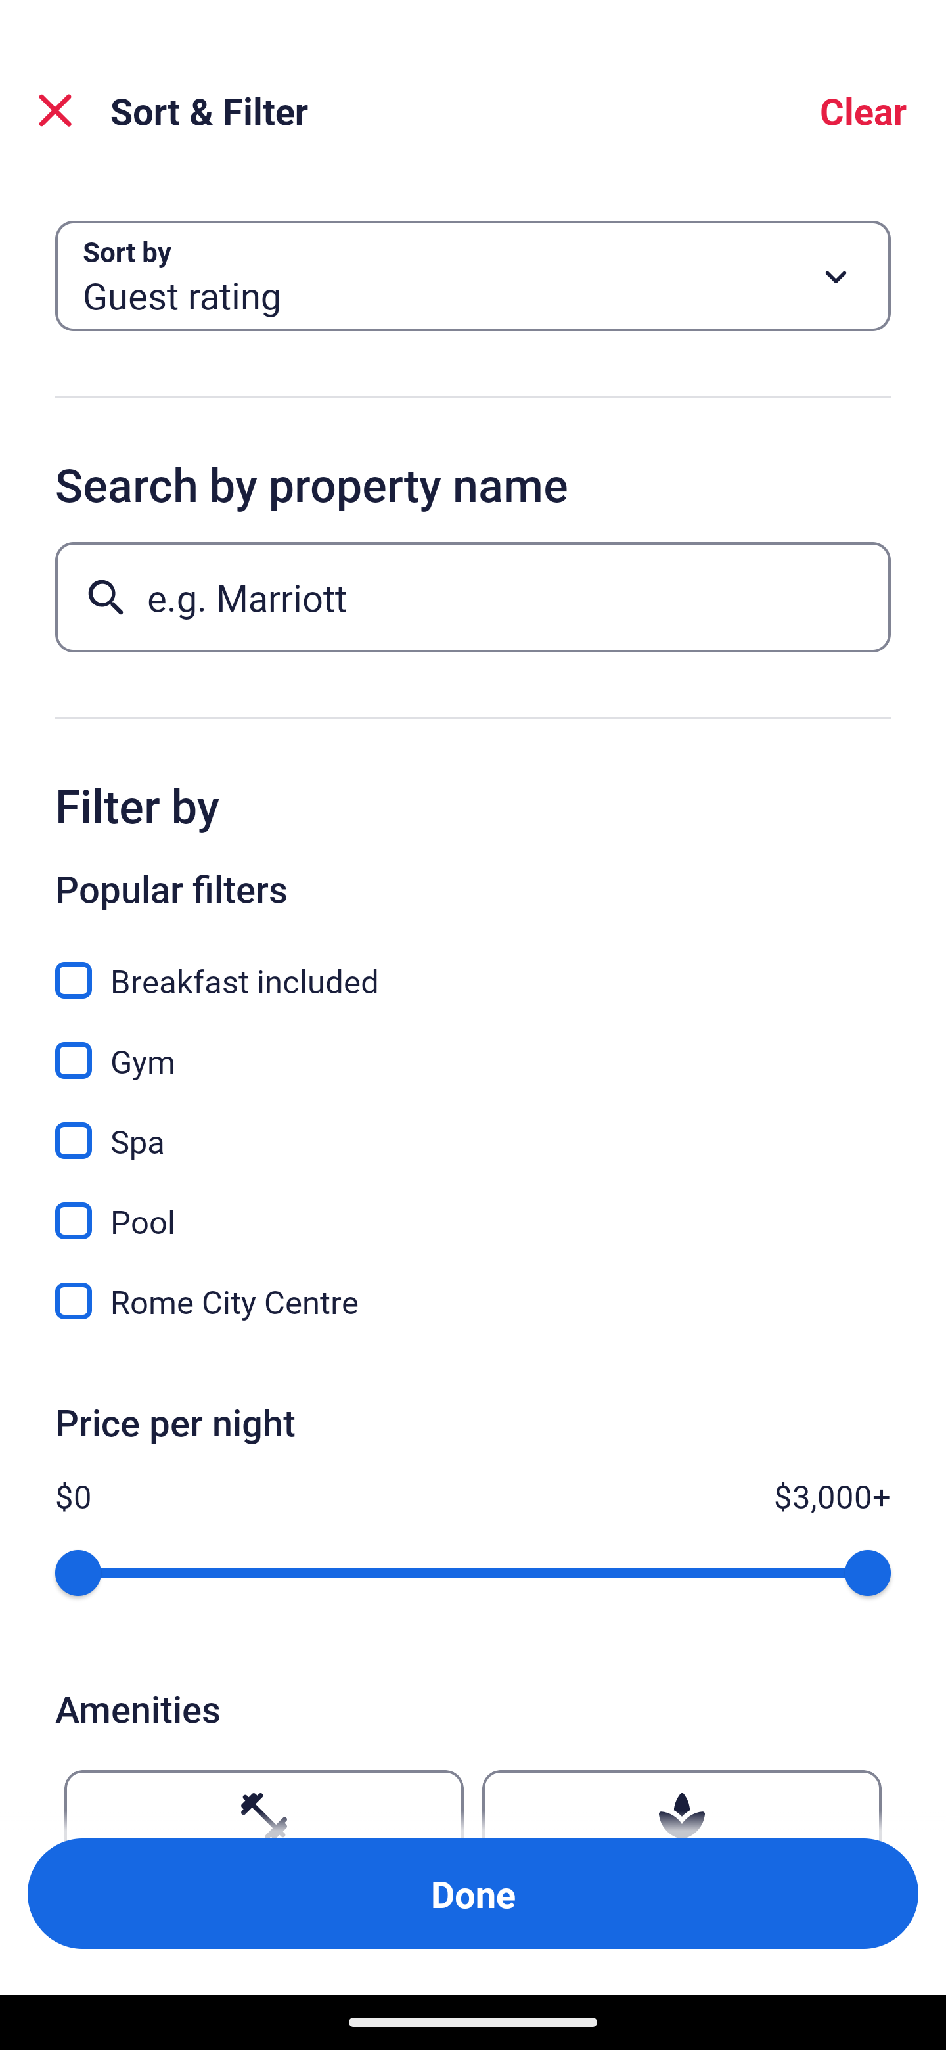 The image size is (946, 2050). What do you see at coordinates (473, 1206) in the screenshot?
I see `Pool, Pool` at bounding box center [473, 1206].